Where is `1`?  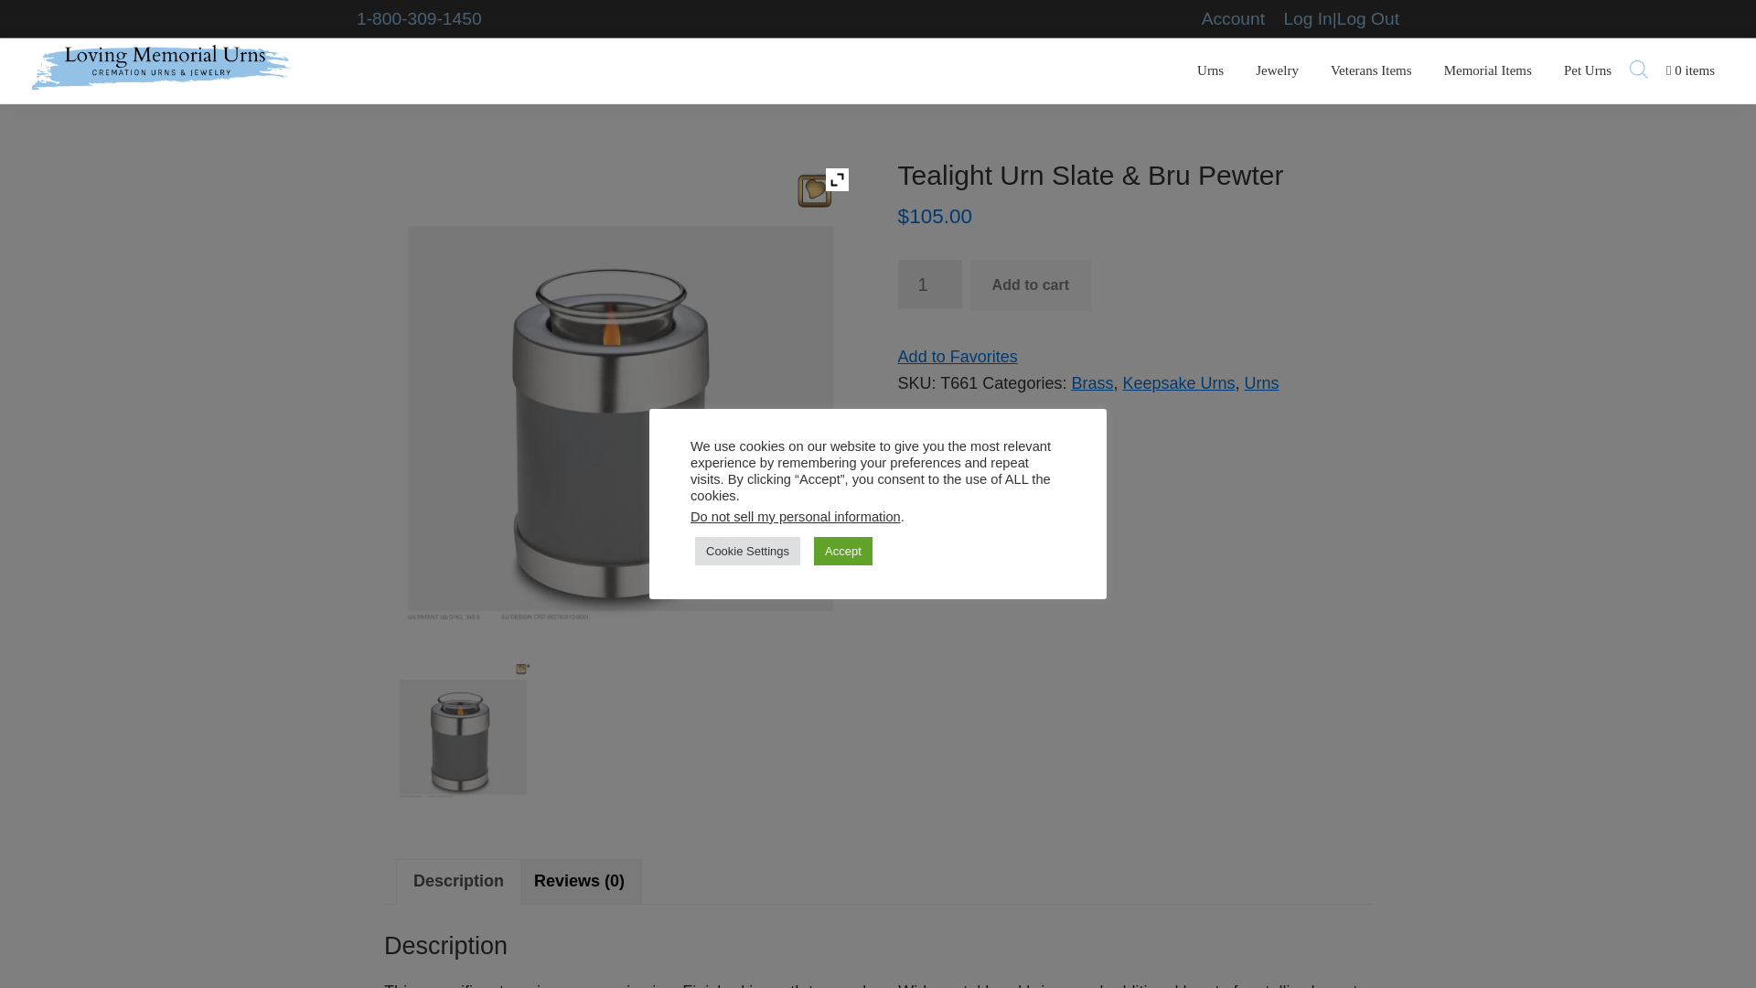 1 is located at coordinates (929, 285).